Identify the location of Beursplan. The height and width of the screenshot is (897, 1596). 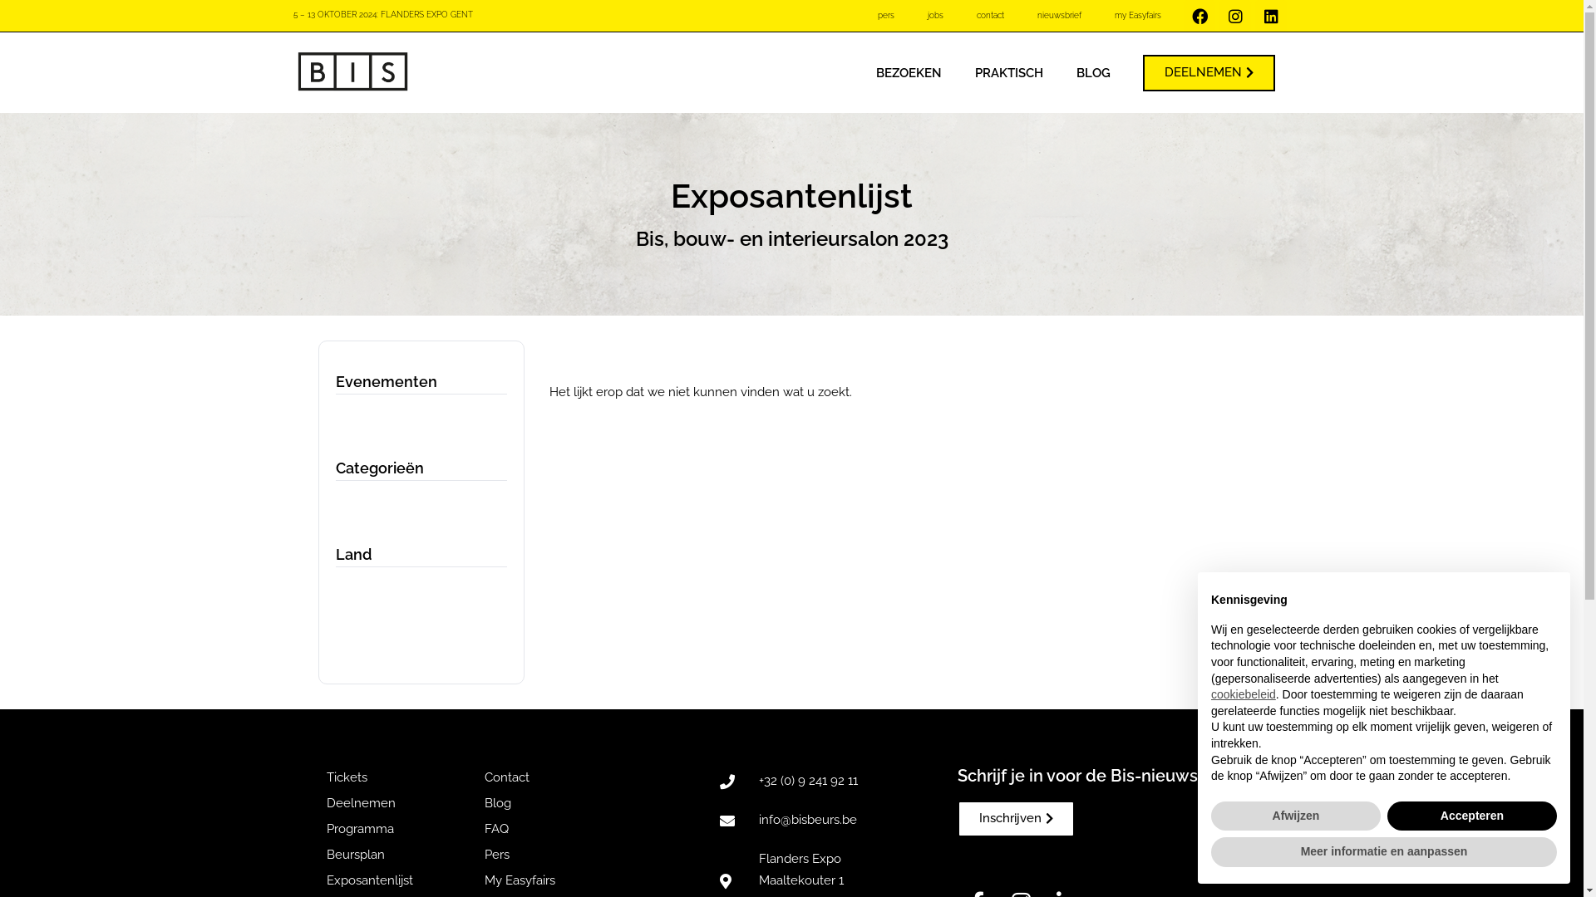
(397, 855).